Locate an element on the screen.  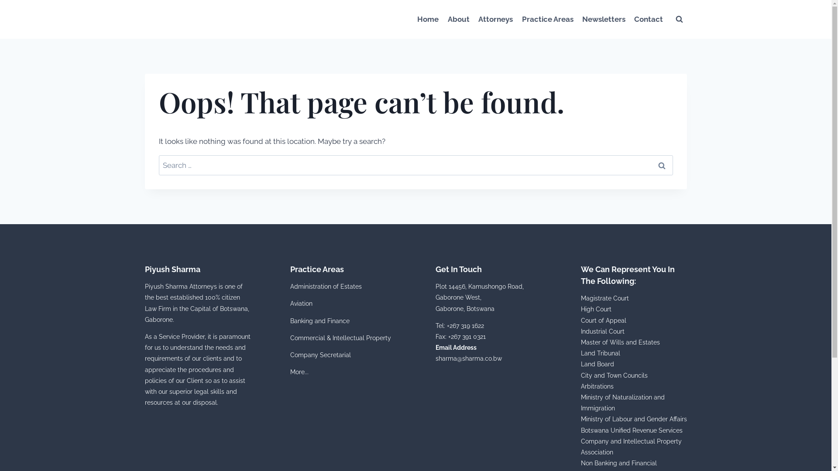
Banking and Finance is located at coordinates (319, 321).